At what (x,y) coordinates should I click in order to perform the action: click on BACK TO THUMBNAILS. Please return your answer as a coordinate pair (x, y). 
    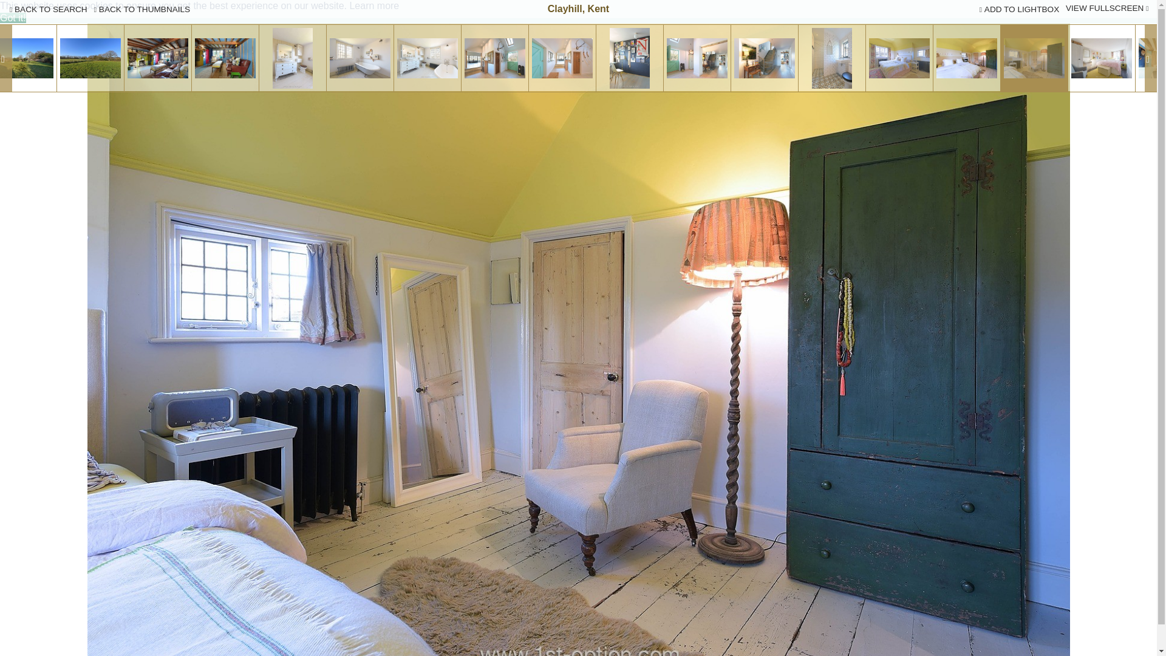
    Looking at the image, I should click on (142, 9).